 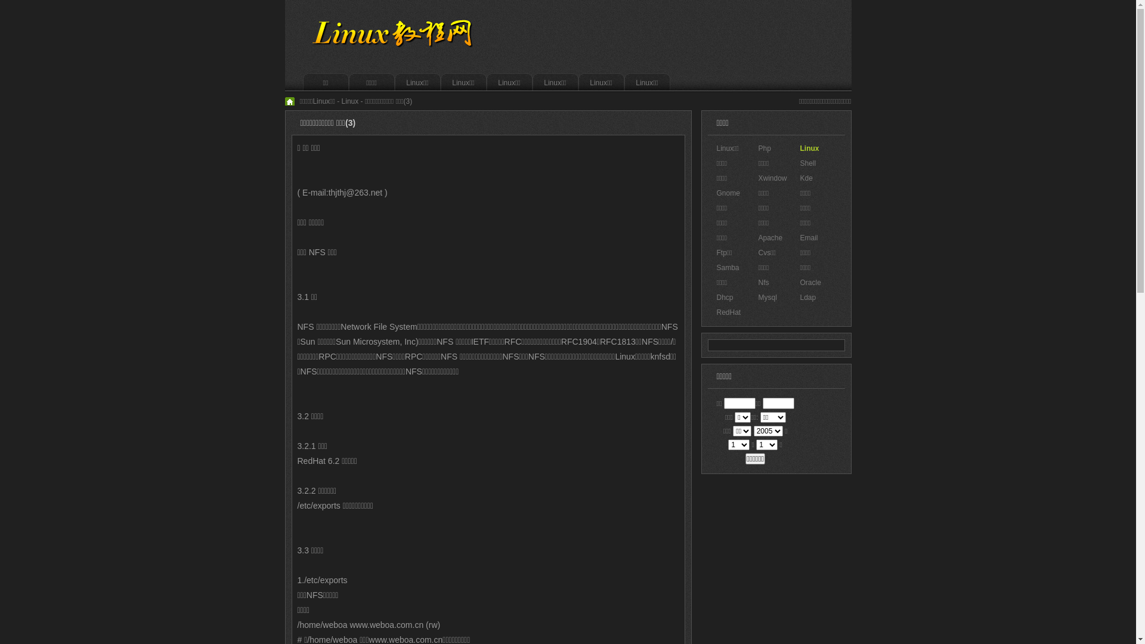 What do you see at coordinates (729, 312) in the screenshot?
I see `RedHat` at bounding box center [729, 312].